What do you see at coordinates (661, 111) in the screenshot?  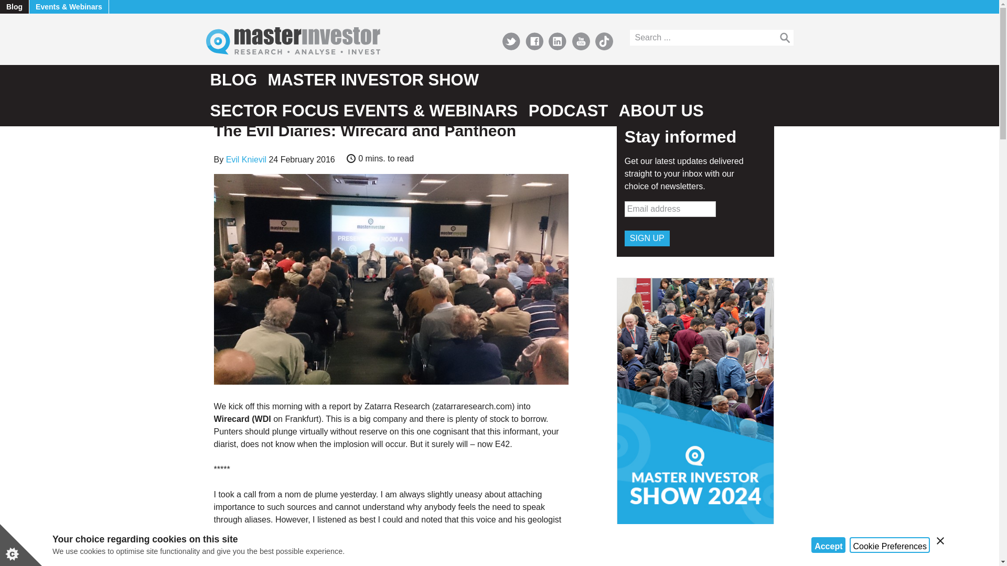 I see `ABOUT US` at bounding box center [661, 111].